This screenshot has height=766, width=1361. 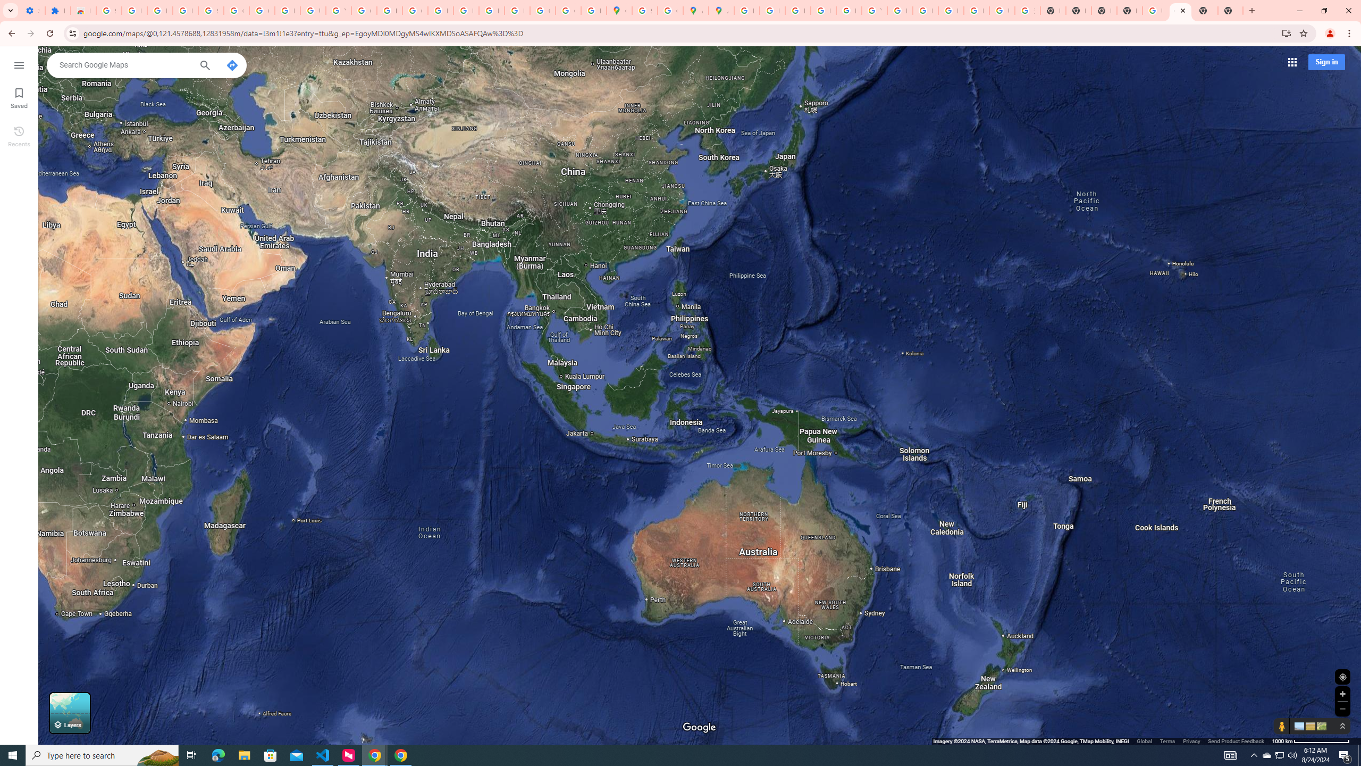 What do you see at coordinates (1291, 62) in the screenshot?
I see `Google apps` at bounding box center [1291, 62].